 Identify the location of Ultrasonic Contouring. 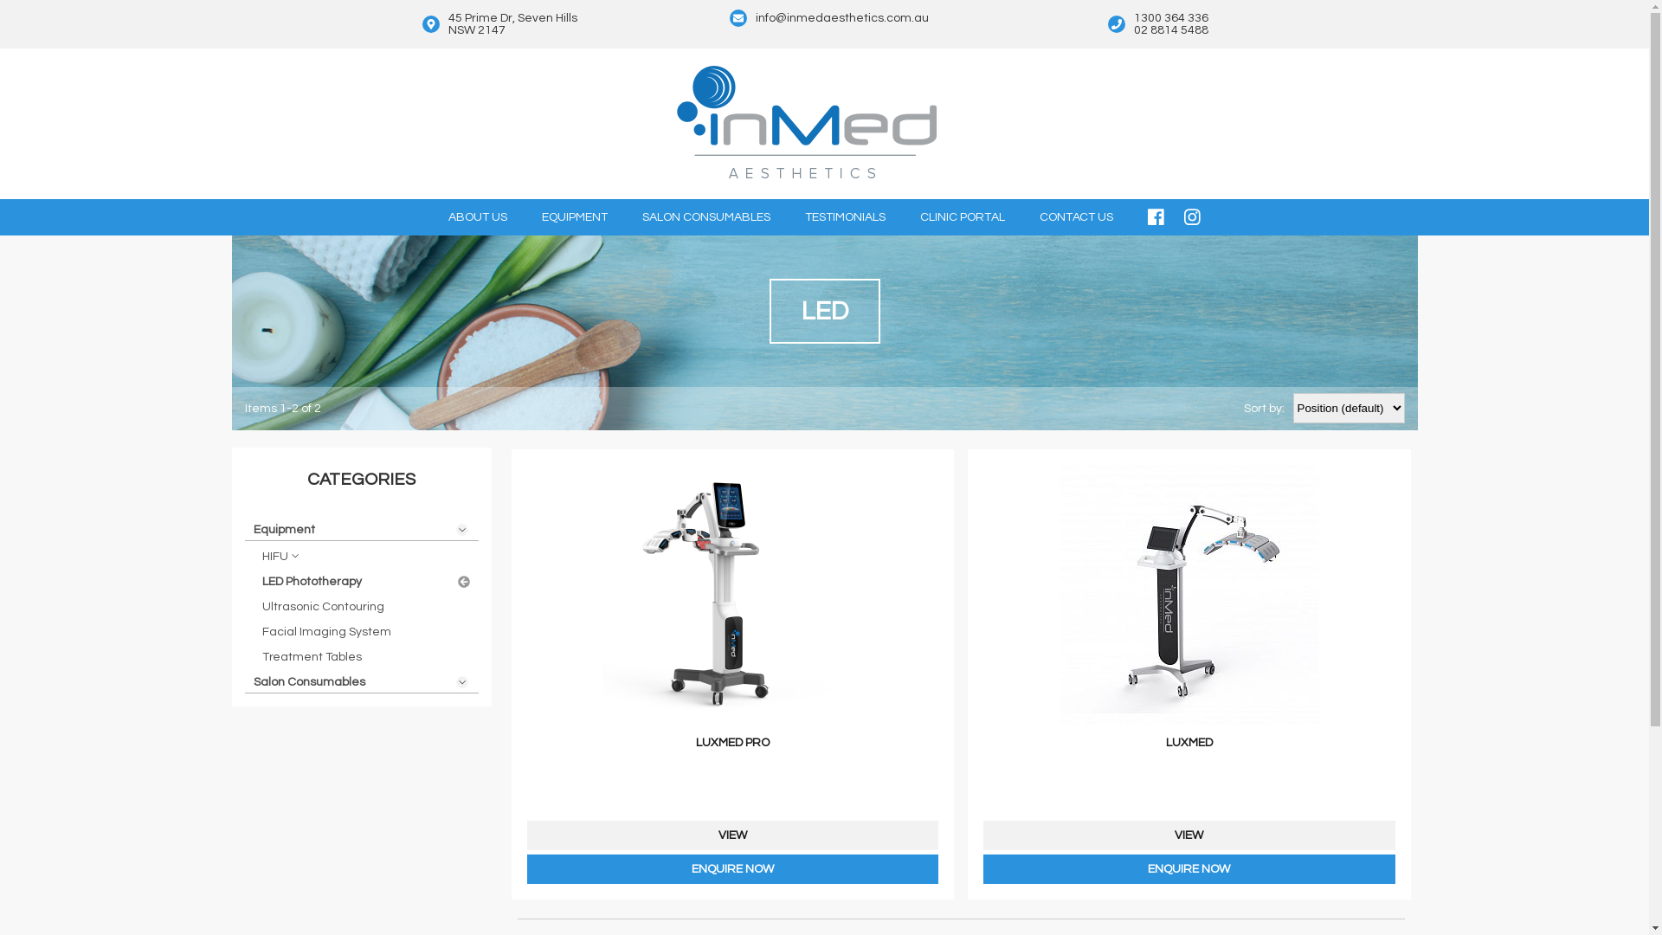
(365, 604).